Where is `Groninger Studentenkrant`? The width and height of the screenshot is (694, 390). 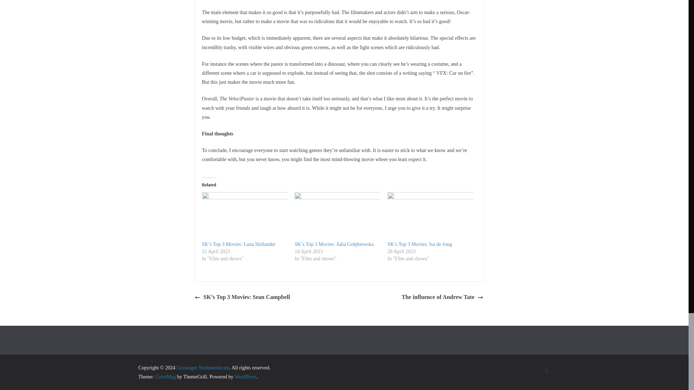
Groninger Studentenkrant is located at coordinates (202, 368).